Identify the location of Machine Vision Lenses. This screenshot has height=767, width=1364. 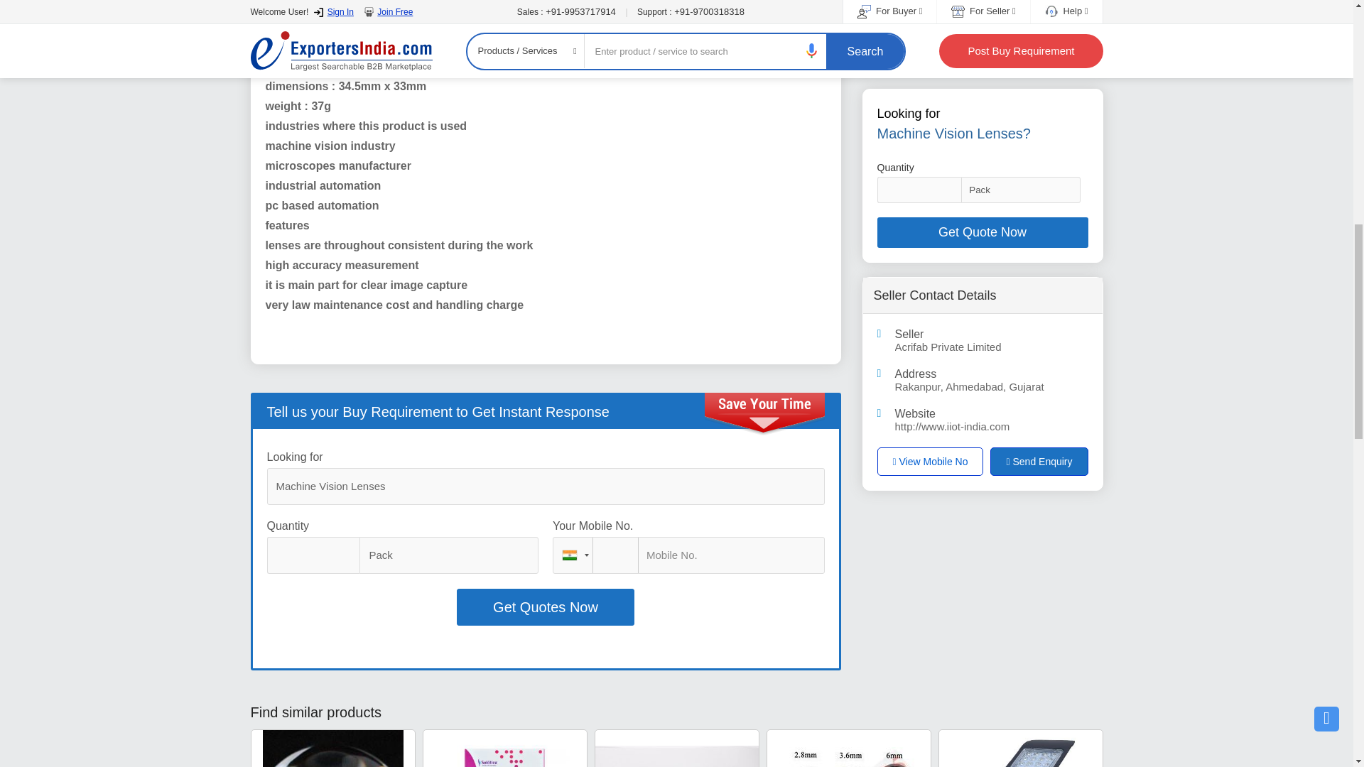
(546, 486).